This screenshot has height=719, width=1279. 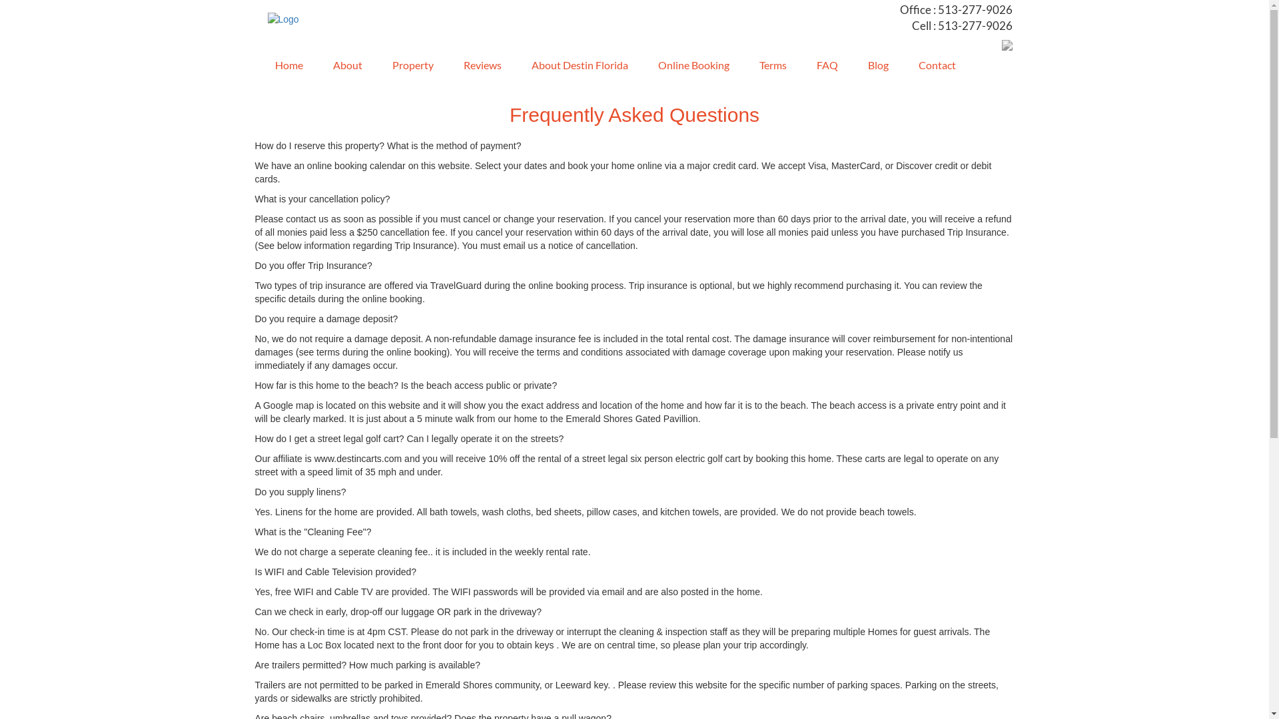 I want to click on Blog, so click(x=873, y=67).